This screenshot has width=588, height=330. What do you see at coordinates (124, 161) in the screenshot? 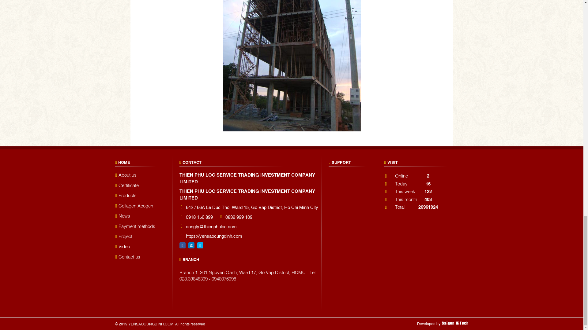
I see `HOME` at bounding box center [124, 161].